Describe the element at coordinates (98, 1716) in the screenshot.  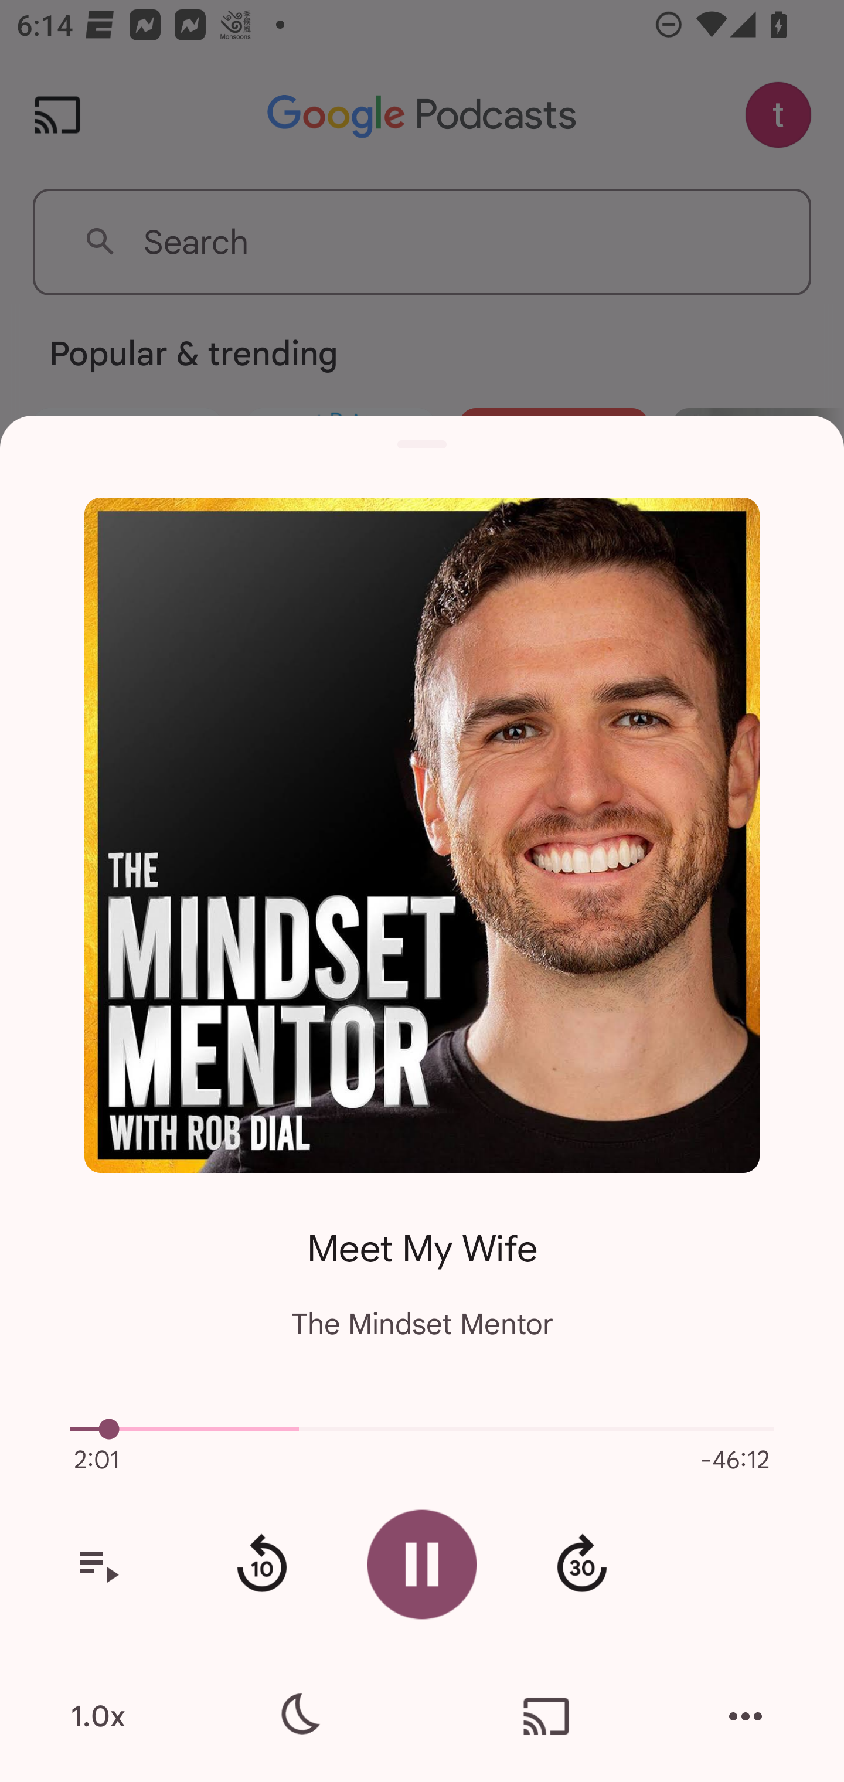
I see `1.0x Playback speed is 1.0.` at that location.